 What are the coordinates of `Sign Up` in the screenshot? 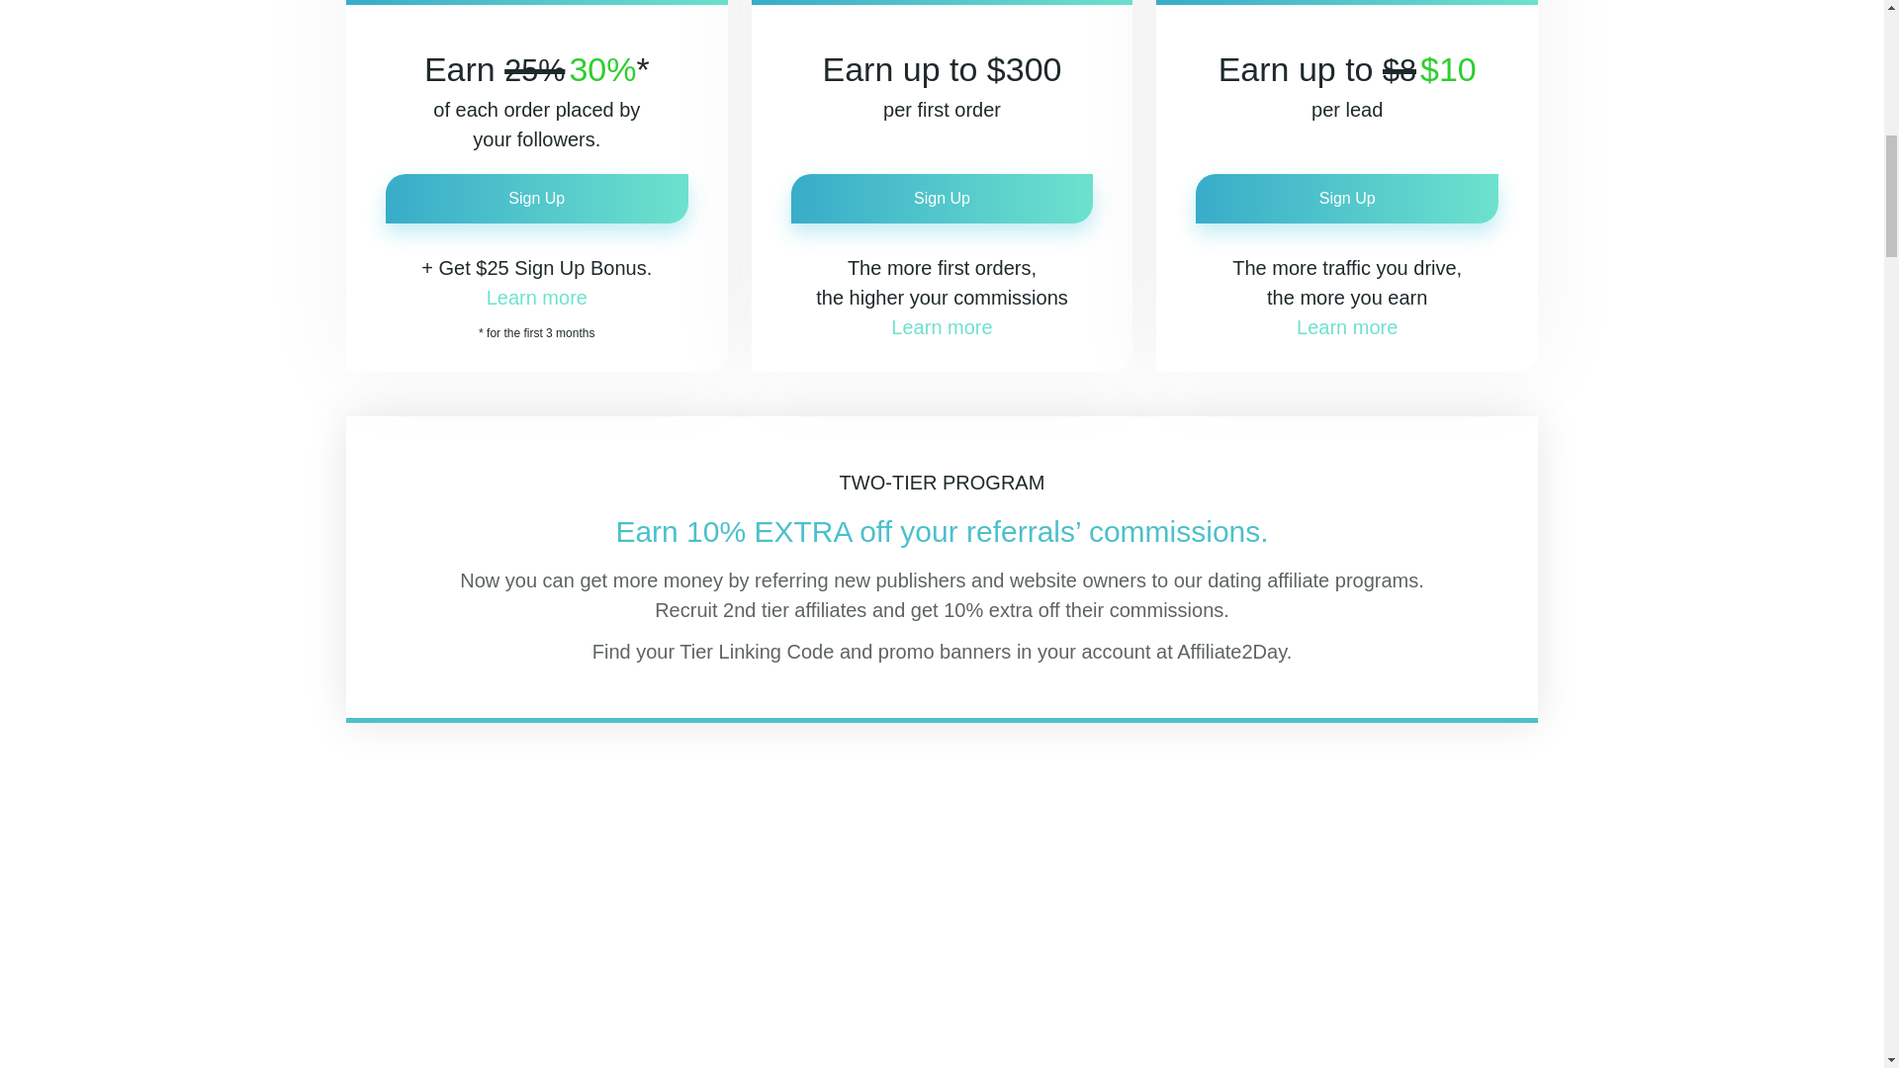 It's located at (1347, 198).